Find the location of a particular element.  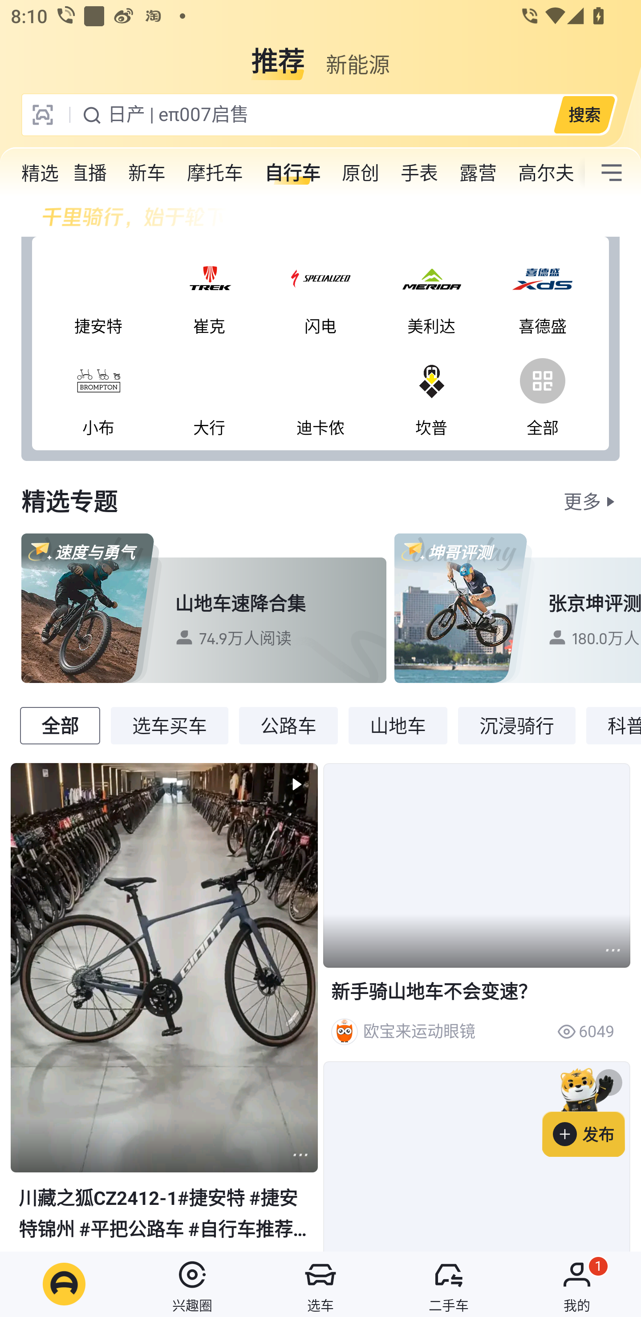

露营 is located at coordinates (478, 173).